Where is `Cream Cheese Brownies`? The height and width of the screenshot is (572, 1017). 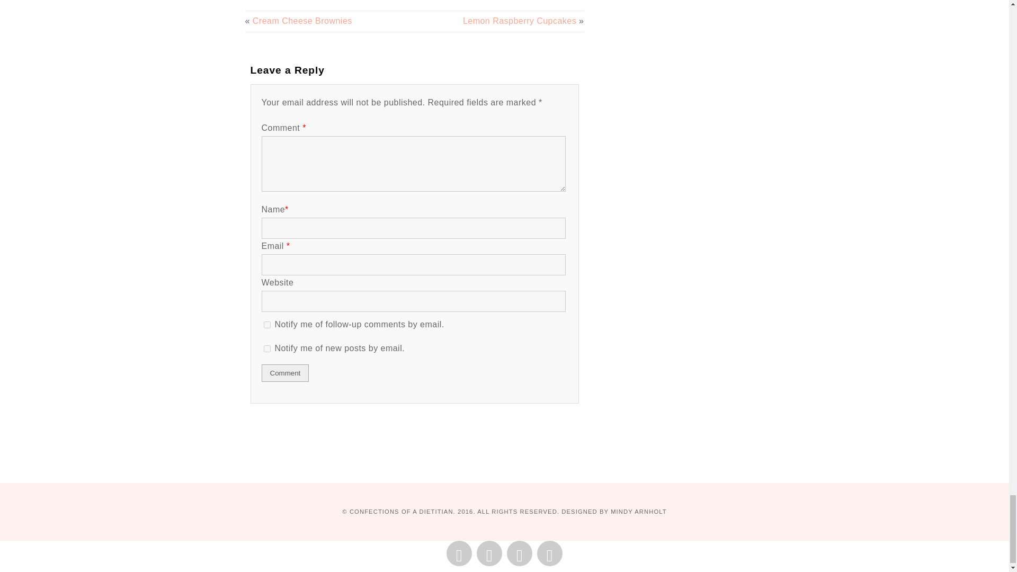
Cream Cheese Brownies is located at coordinates (302, 21).